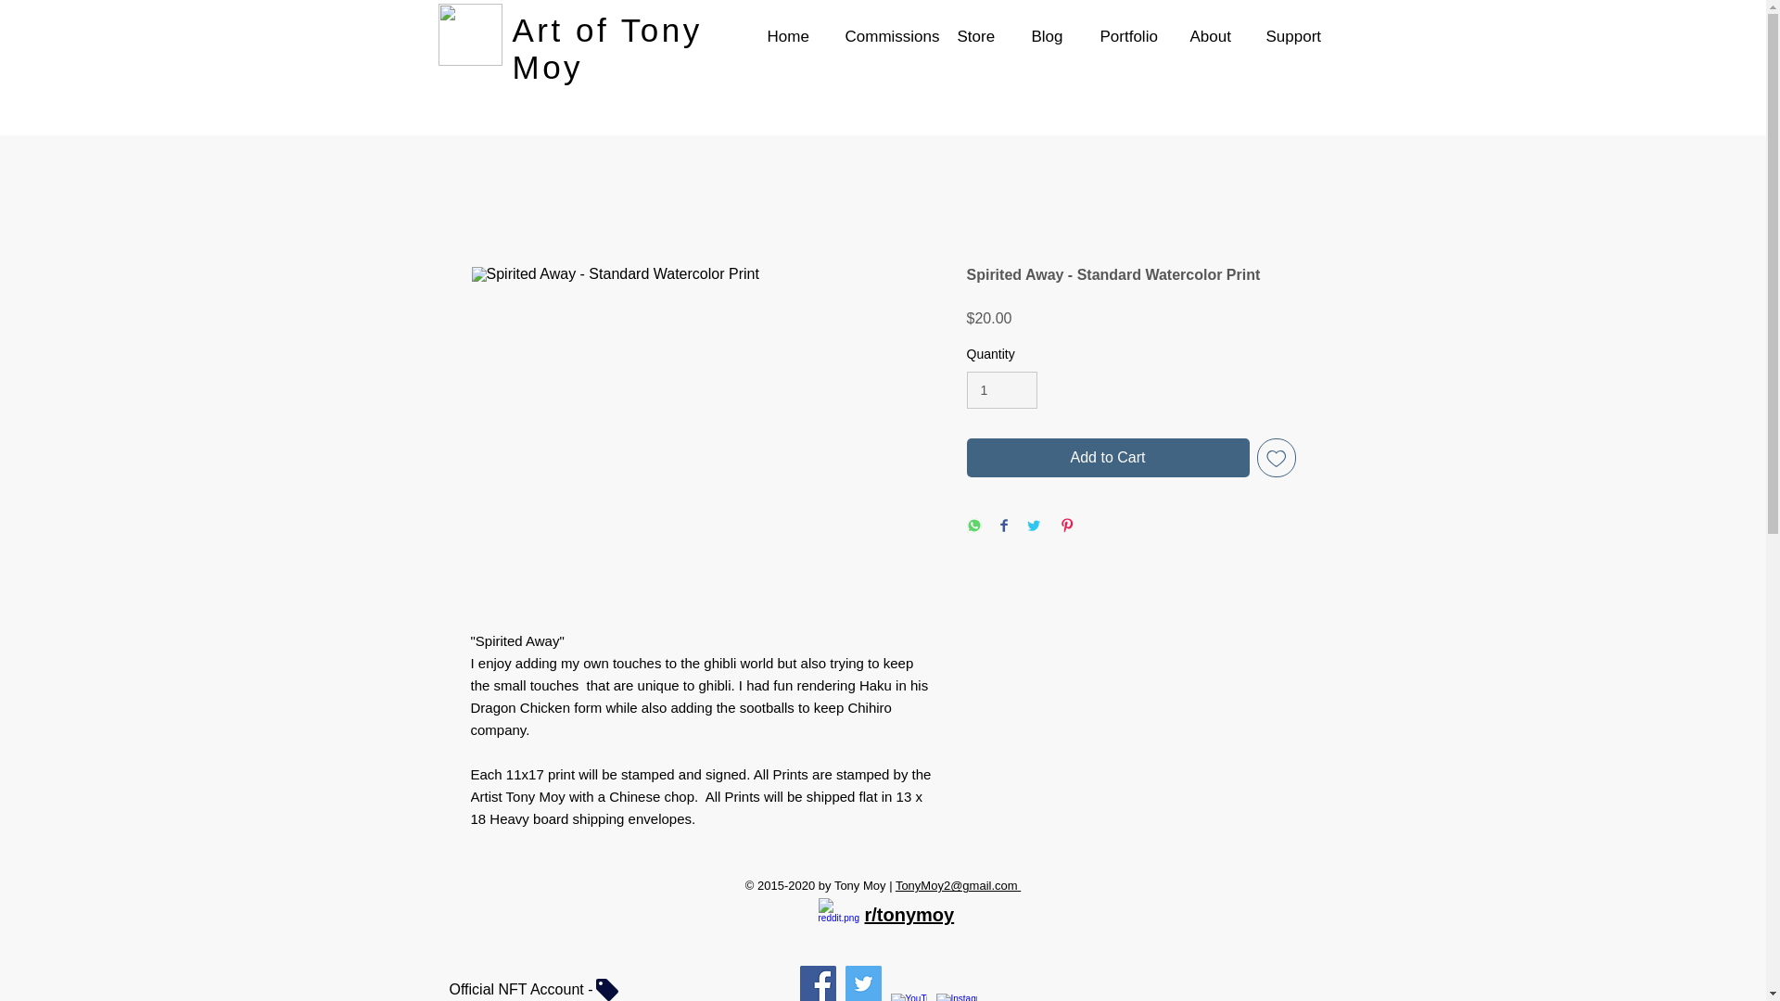 The width and height of the screenshot is (1780, 1001). What do you see at coordinates (1203, 36) in the screenshot?
I see `About` at bounding box center [1203, 36].